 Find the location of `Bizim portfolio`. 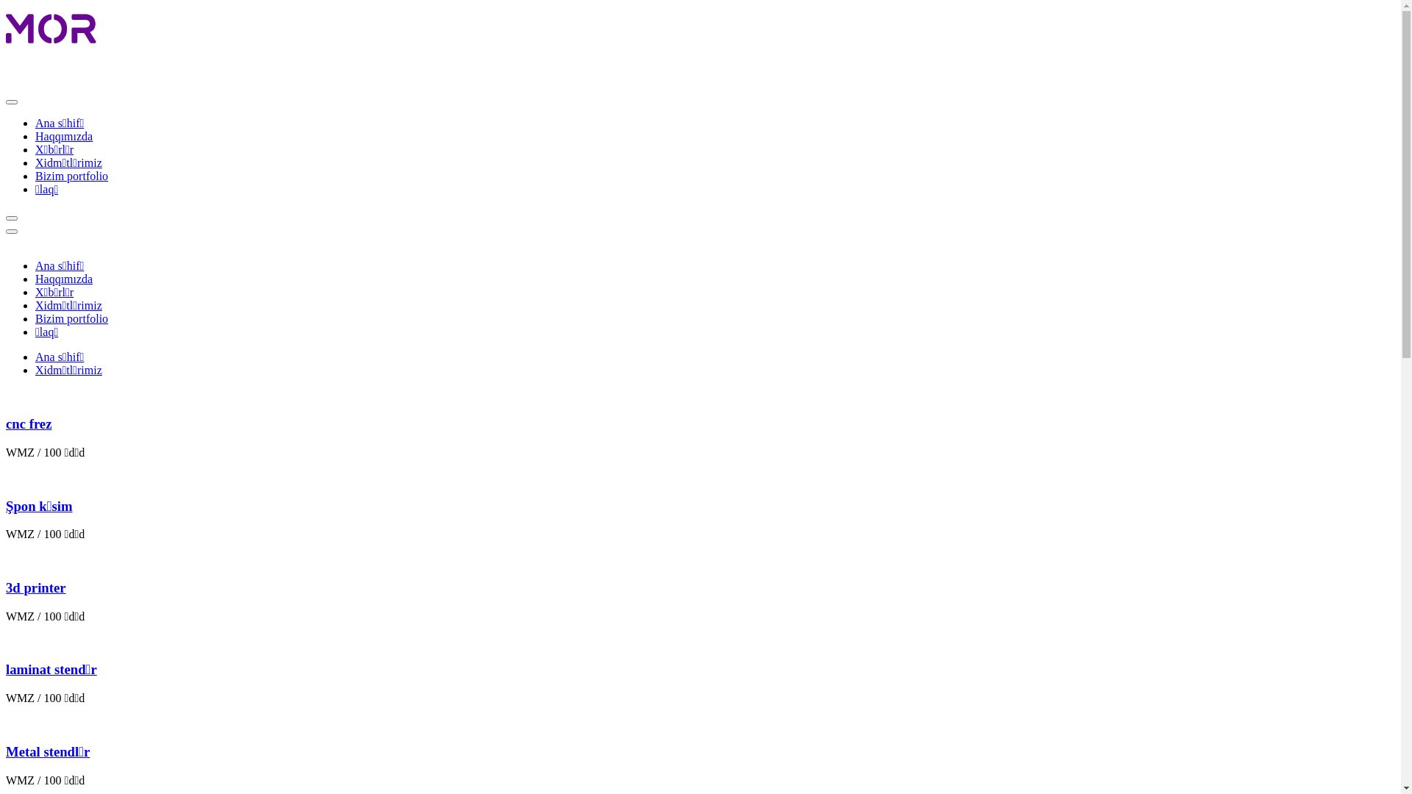

Bizim portfolio is located at coordinates (72, 176).